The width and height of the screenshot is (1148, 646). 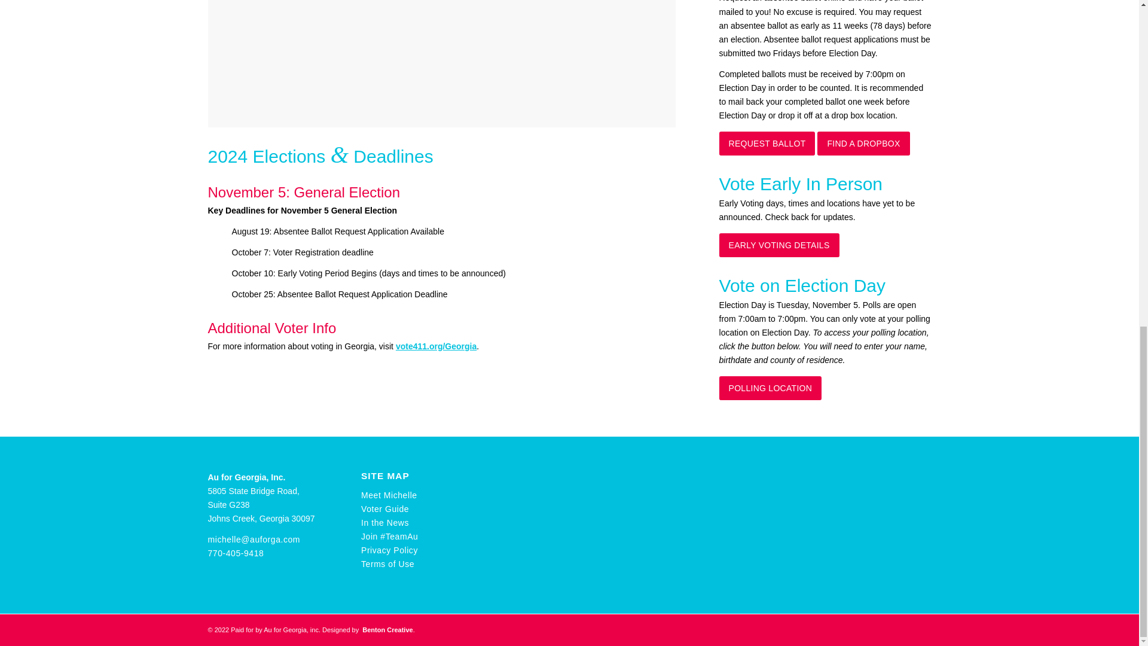 I want to click on In the News, so click(x=385, y=523).